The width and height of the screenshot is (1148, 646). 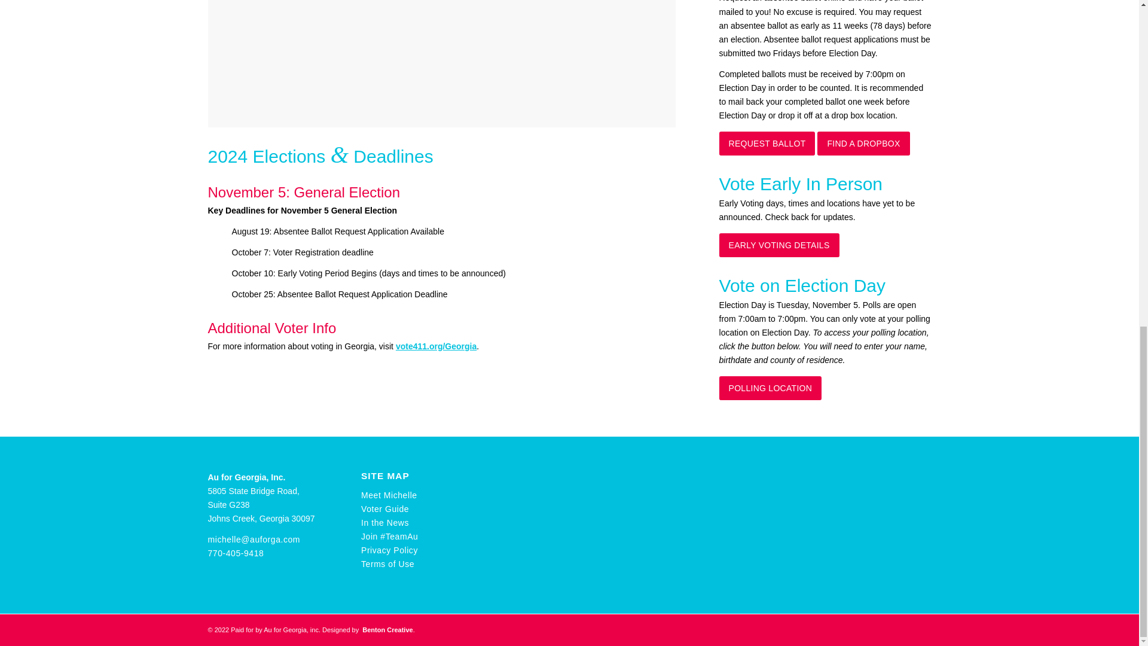 I want to click on In the News, so click(x=385, y=523).